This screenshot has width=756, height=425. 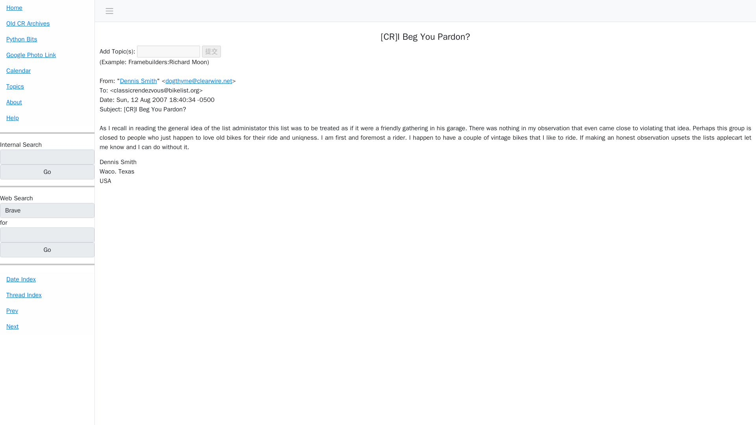 I want to click on Old CR Archives, so click(x=47, y=23).